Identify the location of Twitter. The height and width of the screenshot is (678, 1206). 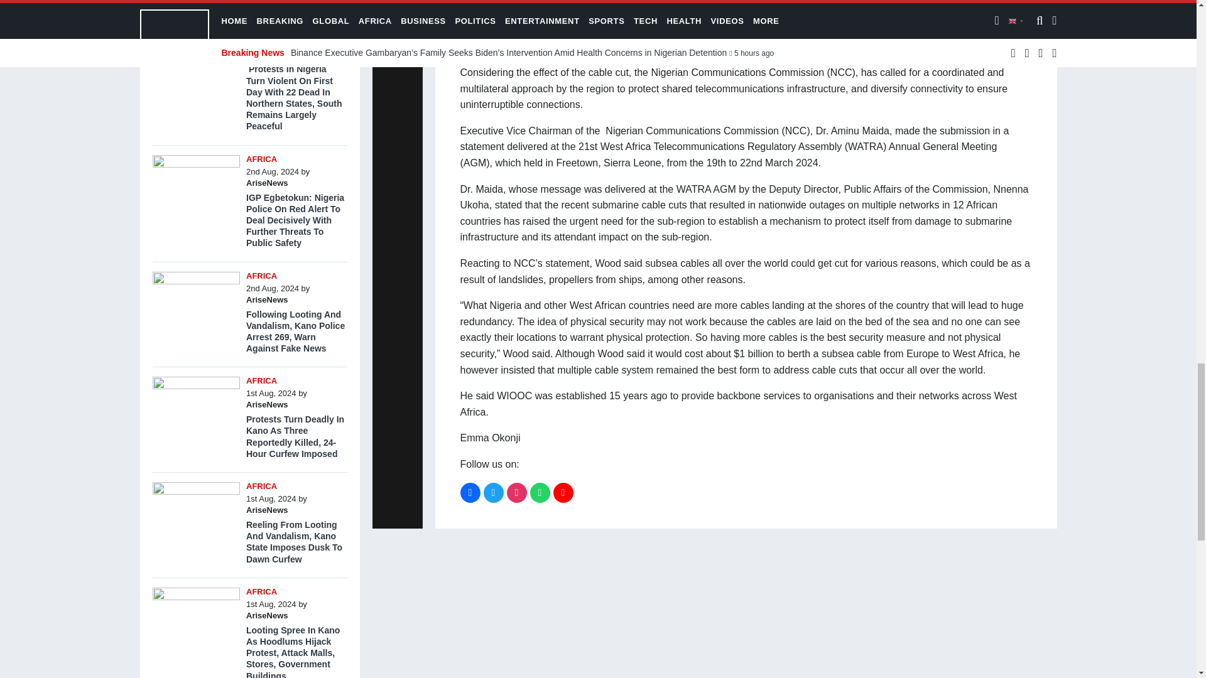
(494, 492).